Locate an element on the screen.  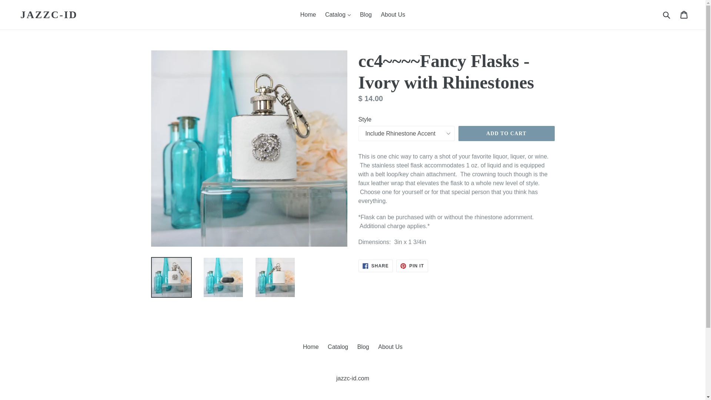
ADD TO CART is located at coordinates (412, 266).